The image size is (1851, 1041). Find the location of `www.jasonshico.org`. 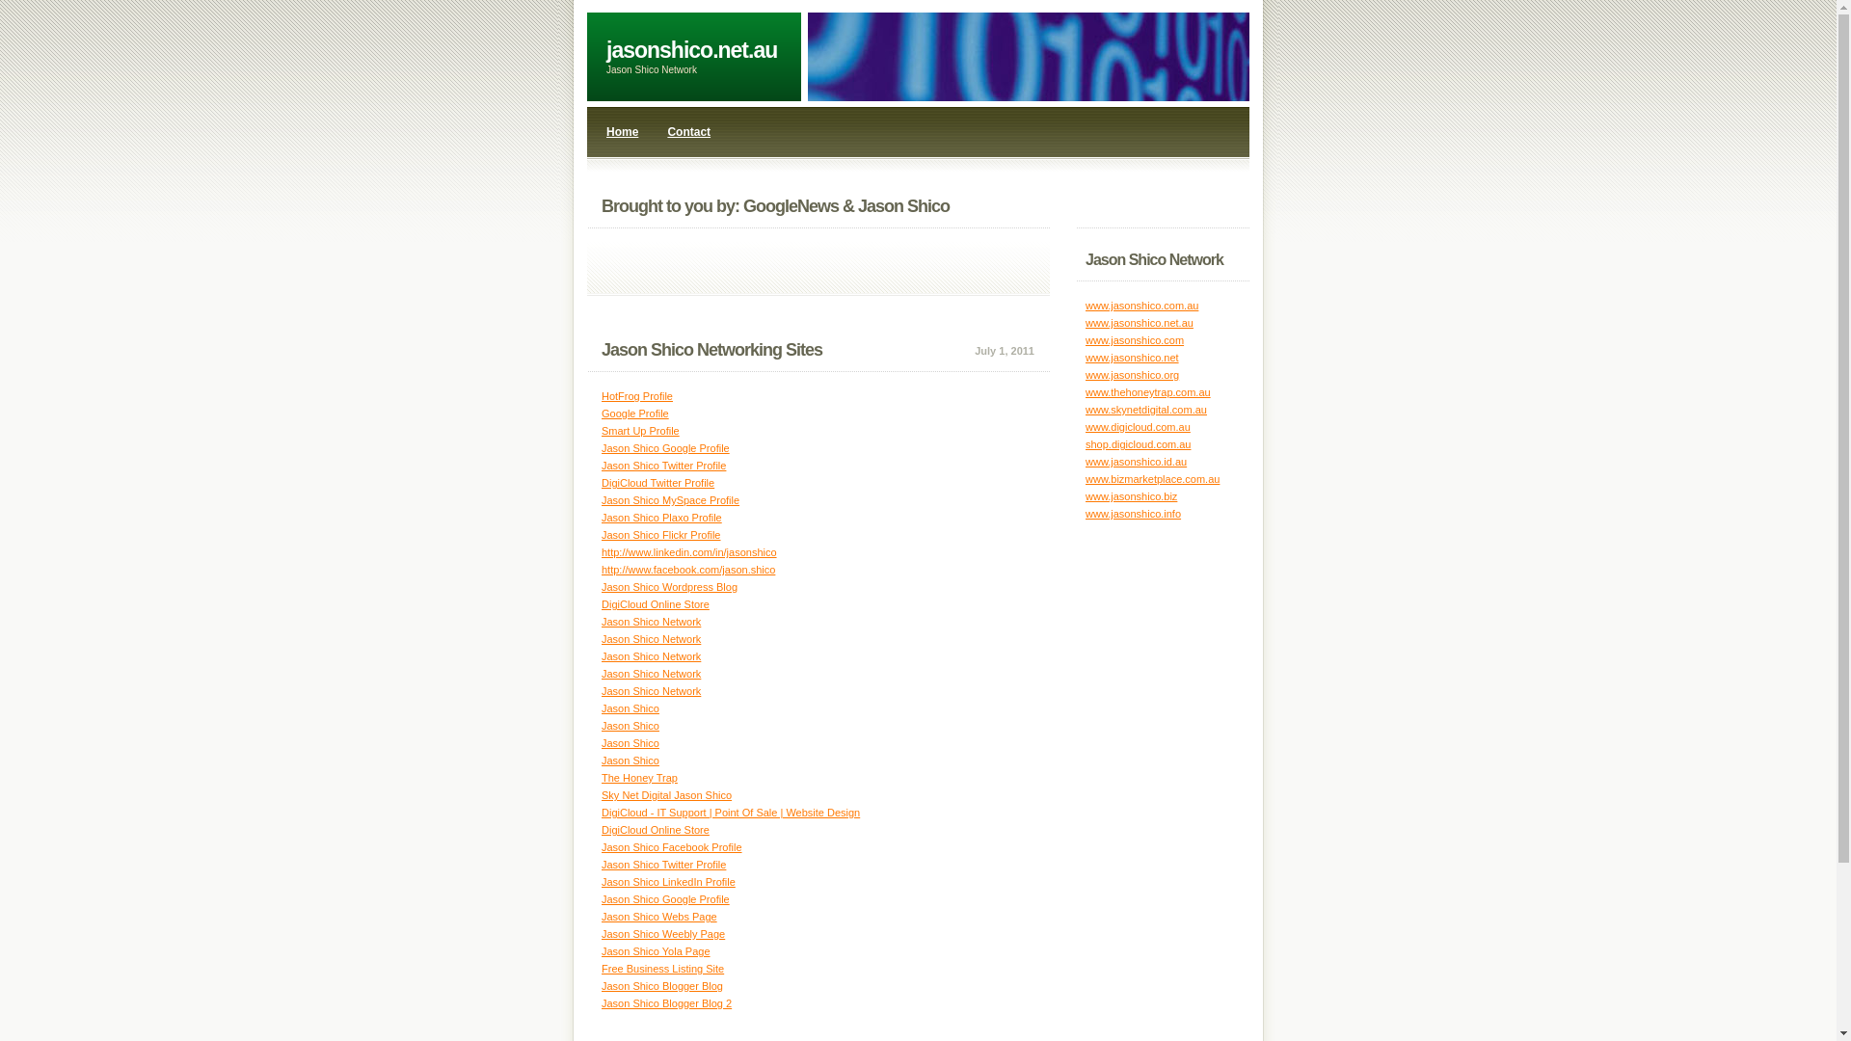

www.jasonshico.org is located at coordinates (1132, 375).